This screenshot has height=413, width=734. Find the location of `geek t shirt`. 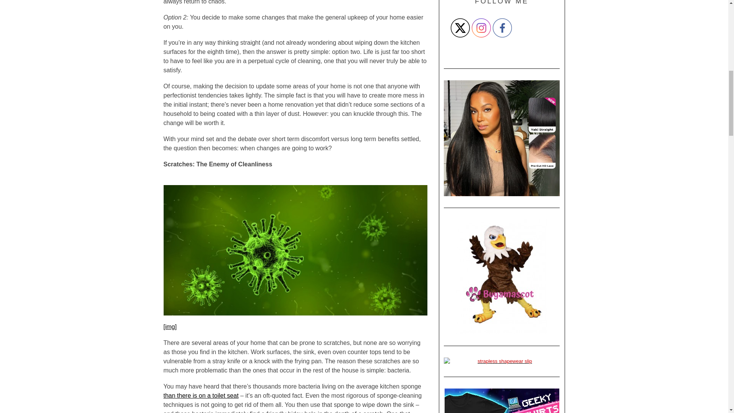

geek t shirt is located at coordinates (502, 401).